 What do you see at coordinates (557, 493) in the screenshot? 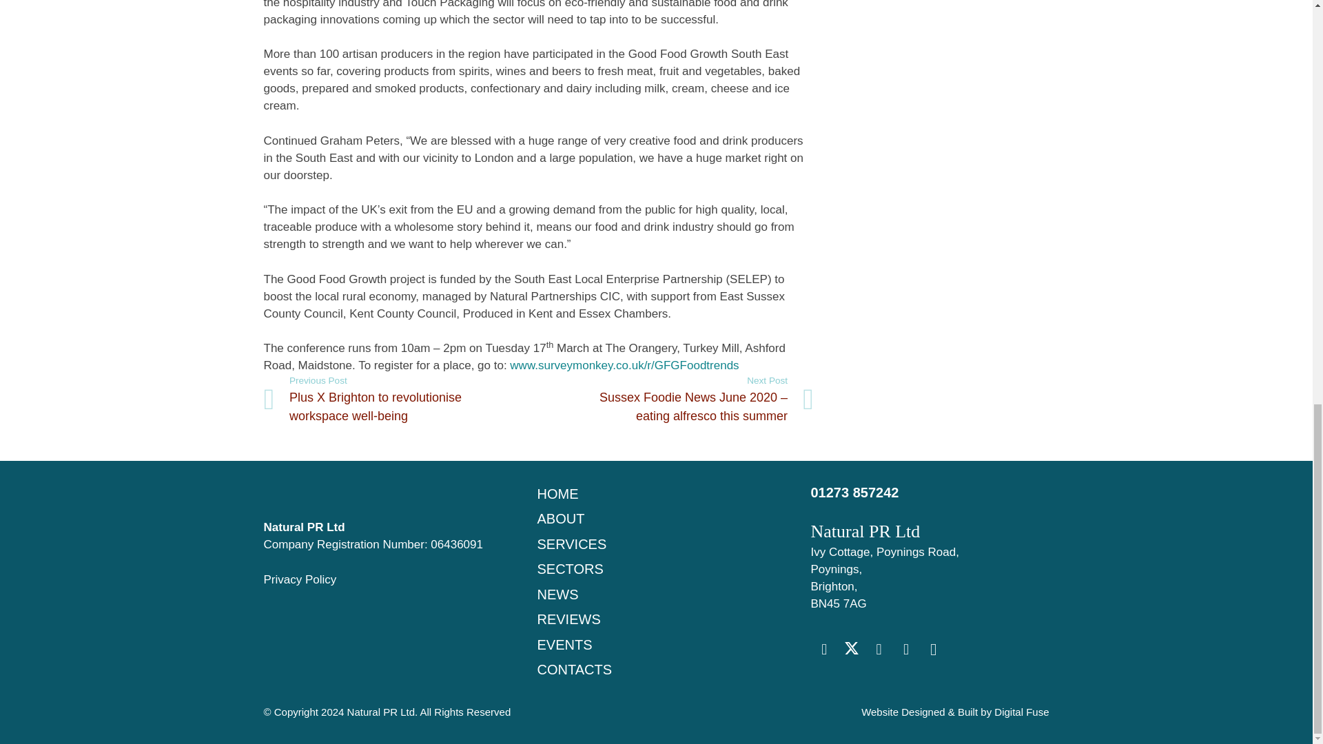
I see `HOME` at bounding box center [557, 493].